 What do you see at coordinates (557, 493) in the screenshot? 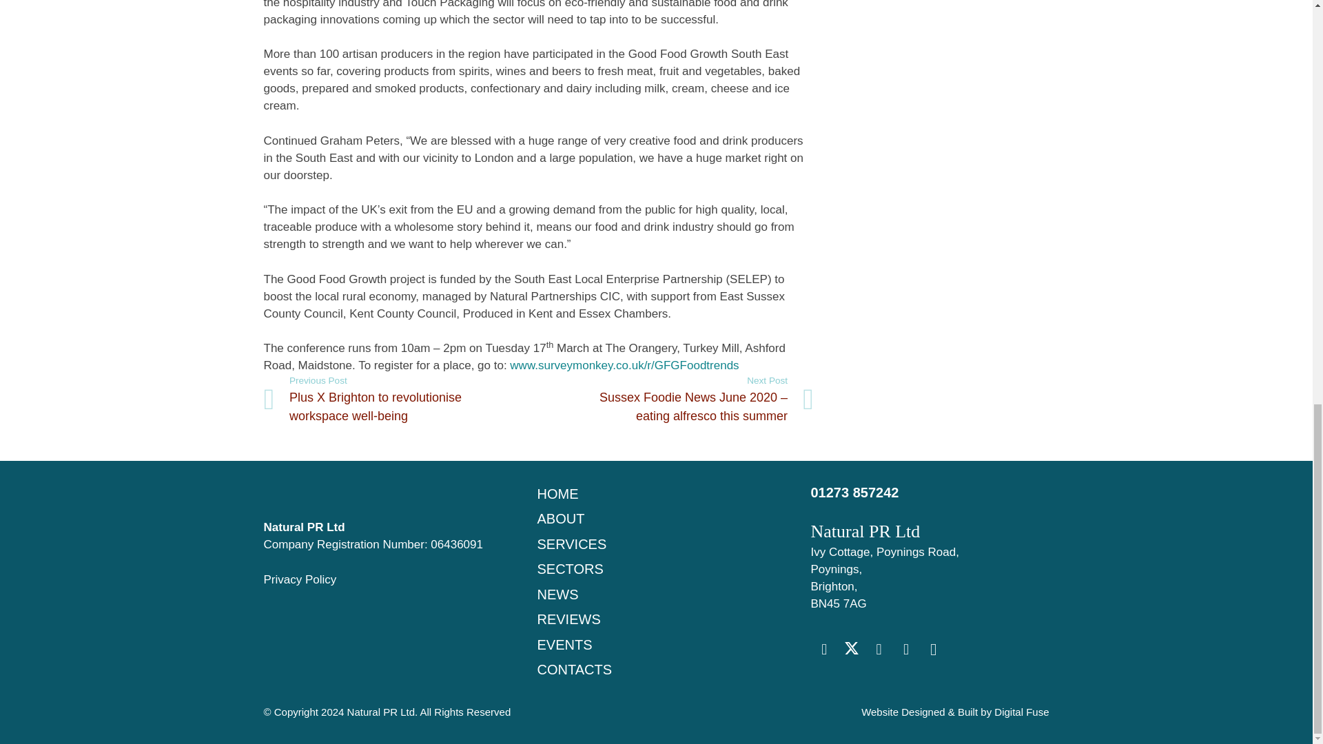
I see `HOME` at bounding box center [557, 493].